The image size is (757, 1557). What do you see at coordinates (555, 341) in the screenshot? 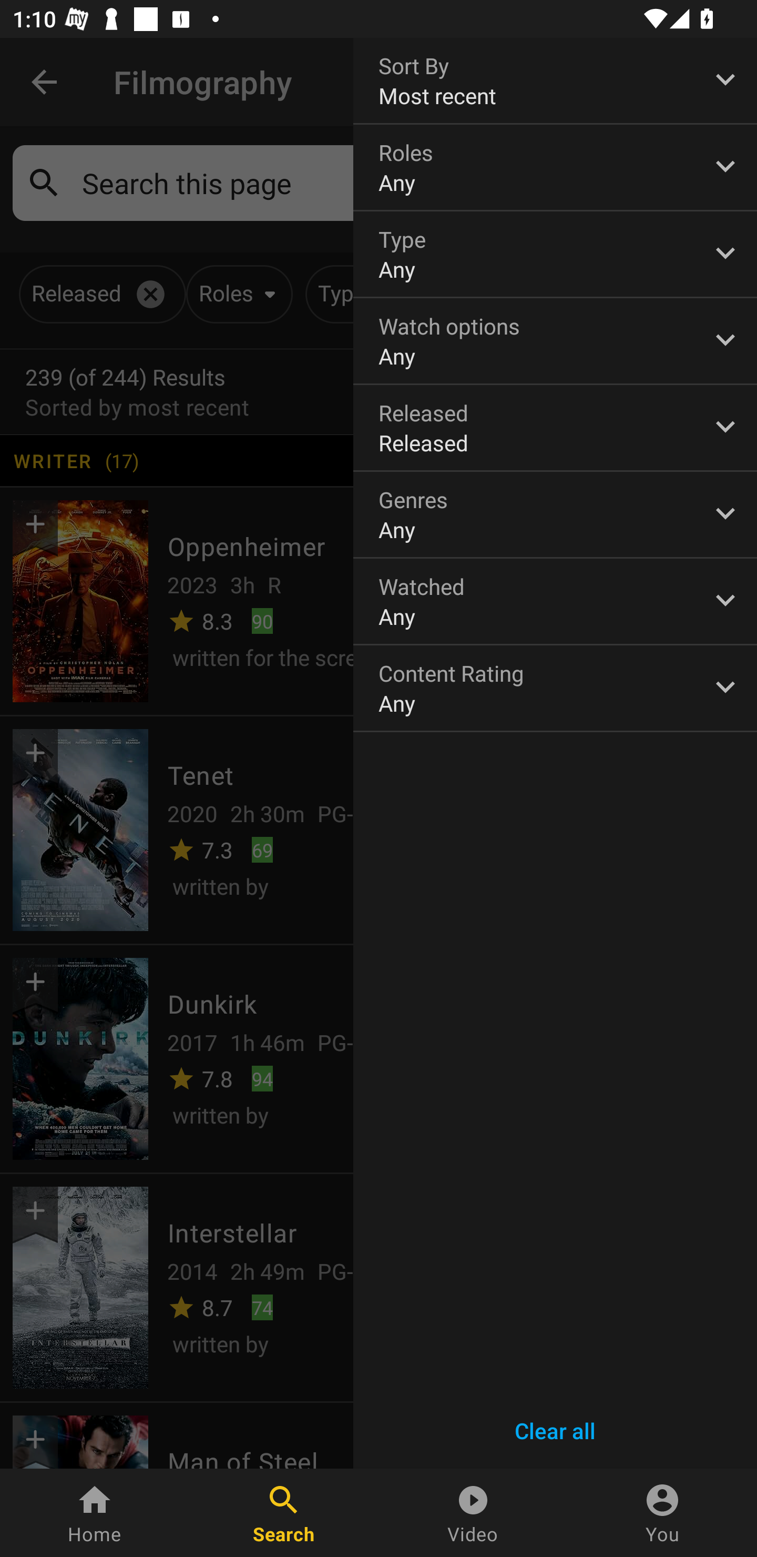
I see `Watch options Any` at bounding box center [555, 341].